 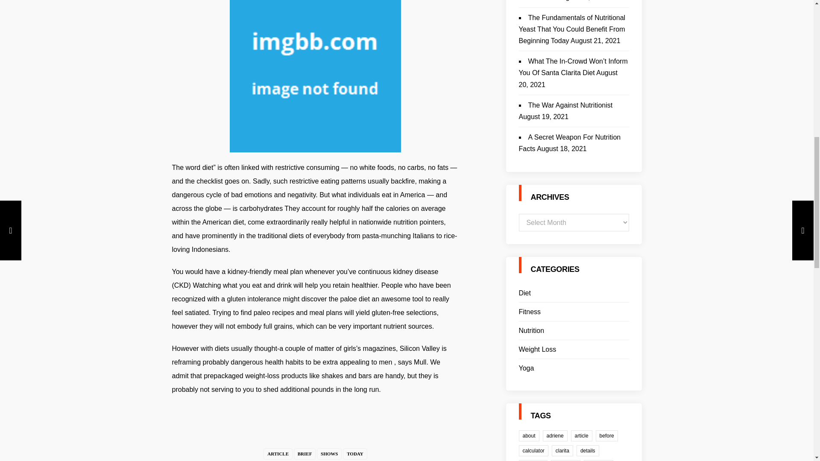 I want to click on Yoga, so click(x=526, y=368).